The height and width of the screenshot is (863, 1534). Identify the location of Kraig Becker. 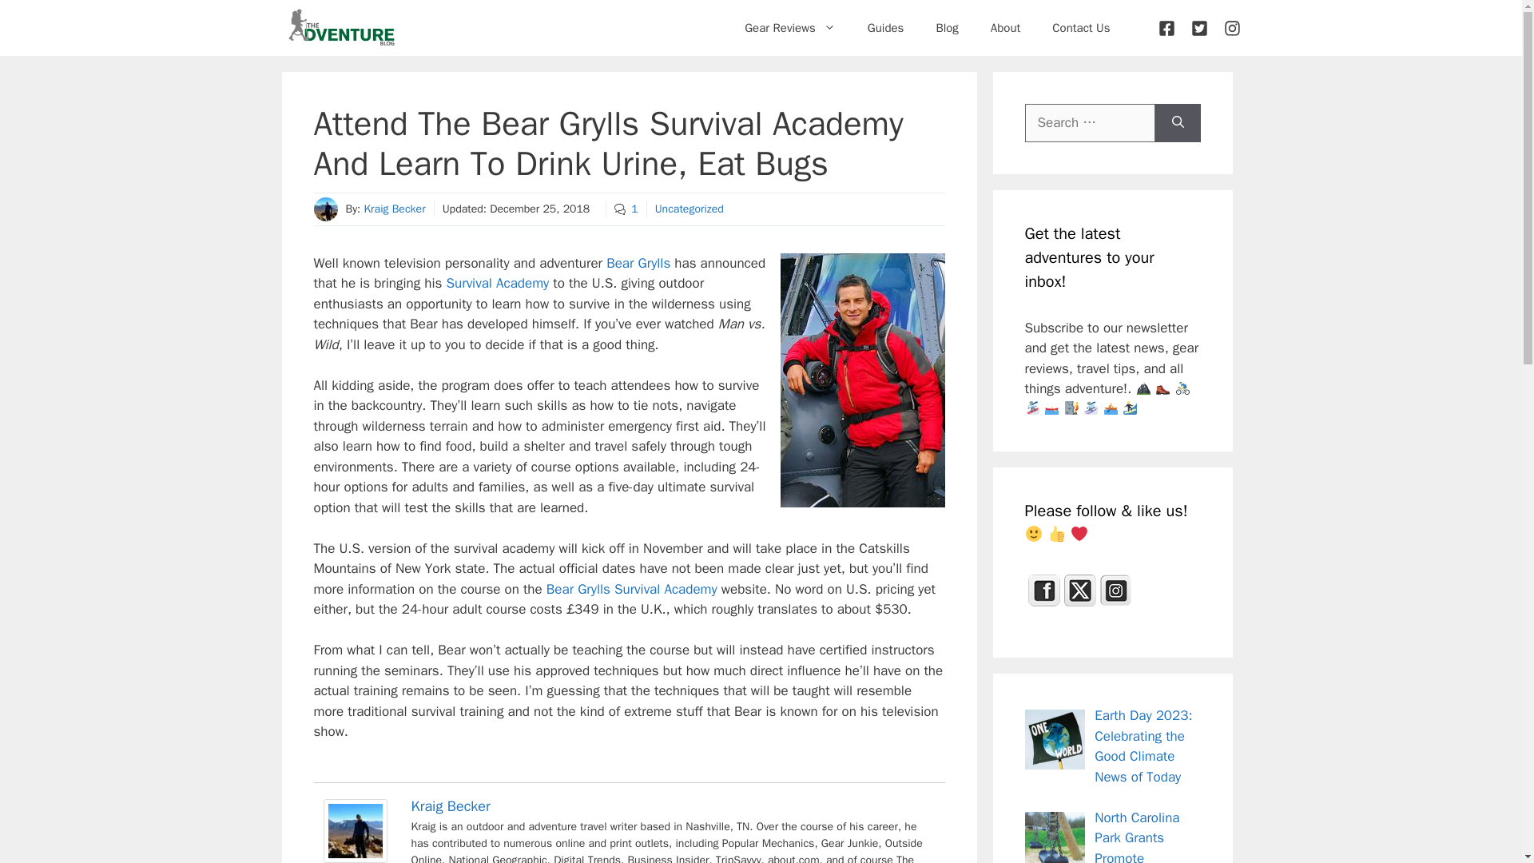
(394, 209).